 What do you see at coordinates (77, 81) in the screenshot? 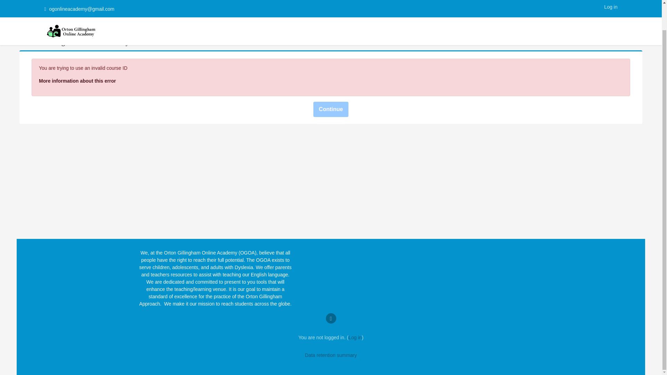
I see `More information about this error` at bounding box center [77, 81].